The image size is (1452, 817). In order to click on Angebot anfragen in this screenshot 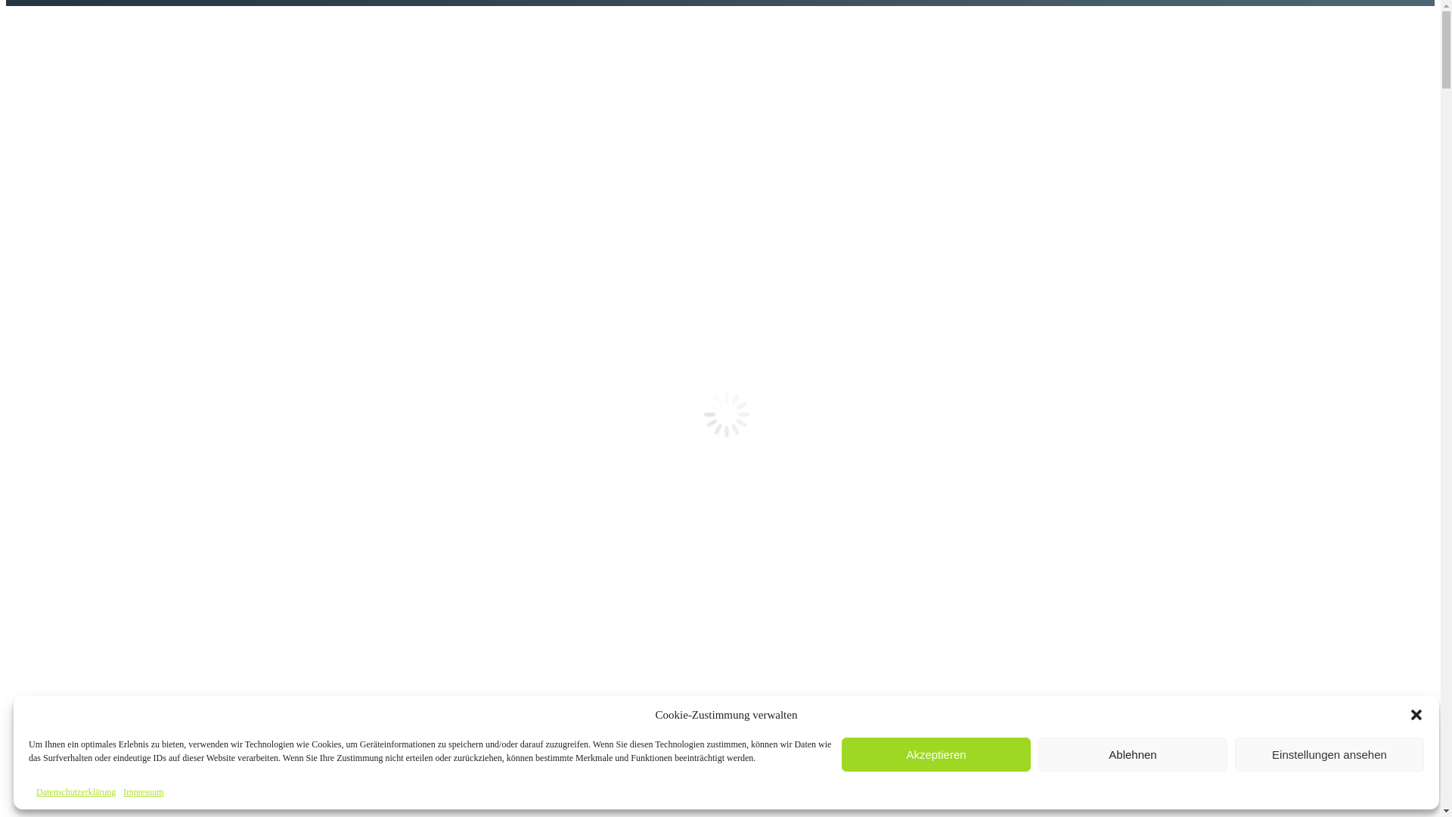, I will do `click(1103, 20)`.